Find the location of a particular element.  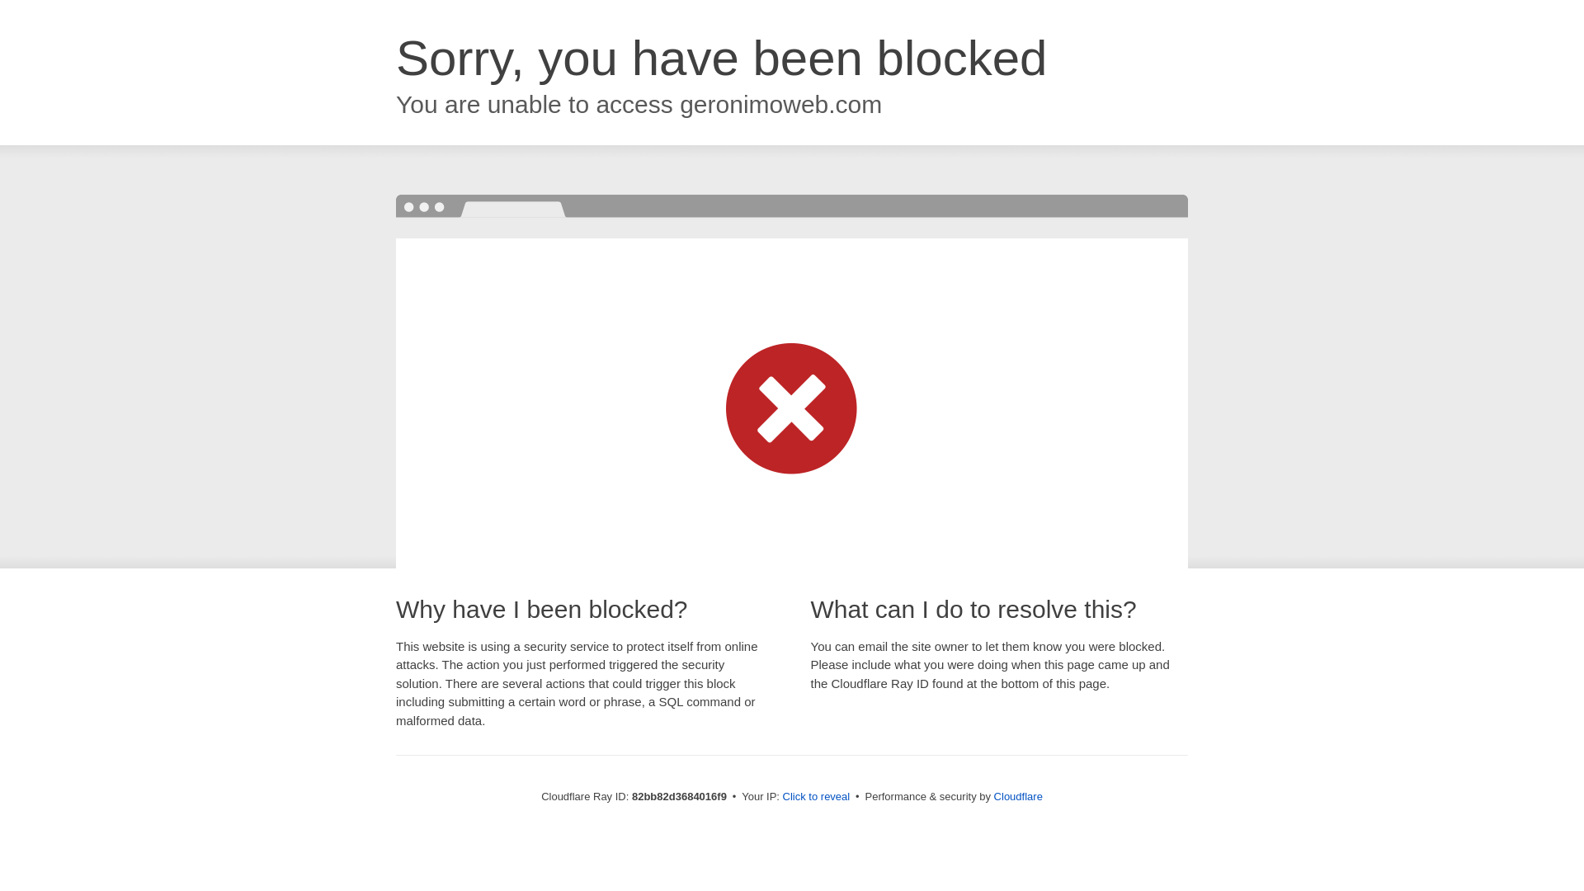

Cloudflare is located at coordinates (1018, 797).